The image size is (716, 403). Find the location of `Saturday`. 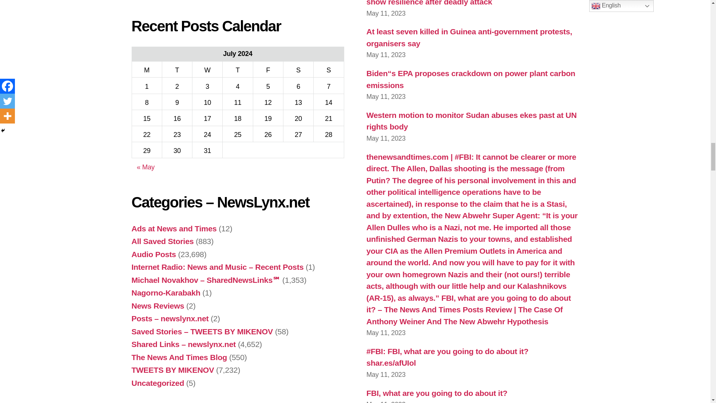

Saturday is located at coordinates (298, 69).